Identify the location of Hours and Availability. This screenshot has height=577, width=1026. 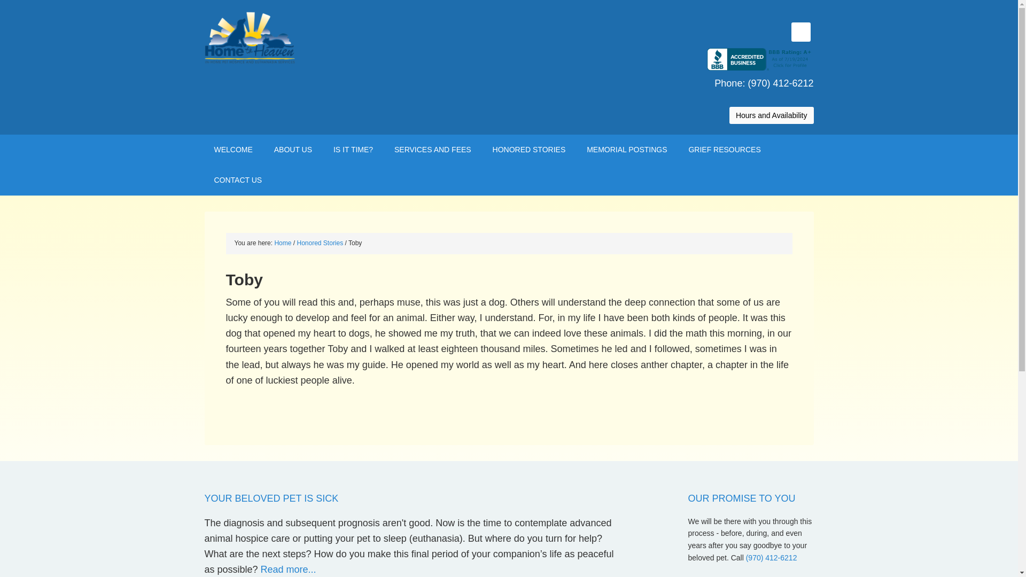
(772, 123).